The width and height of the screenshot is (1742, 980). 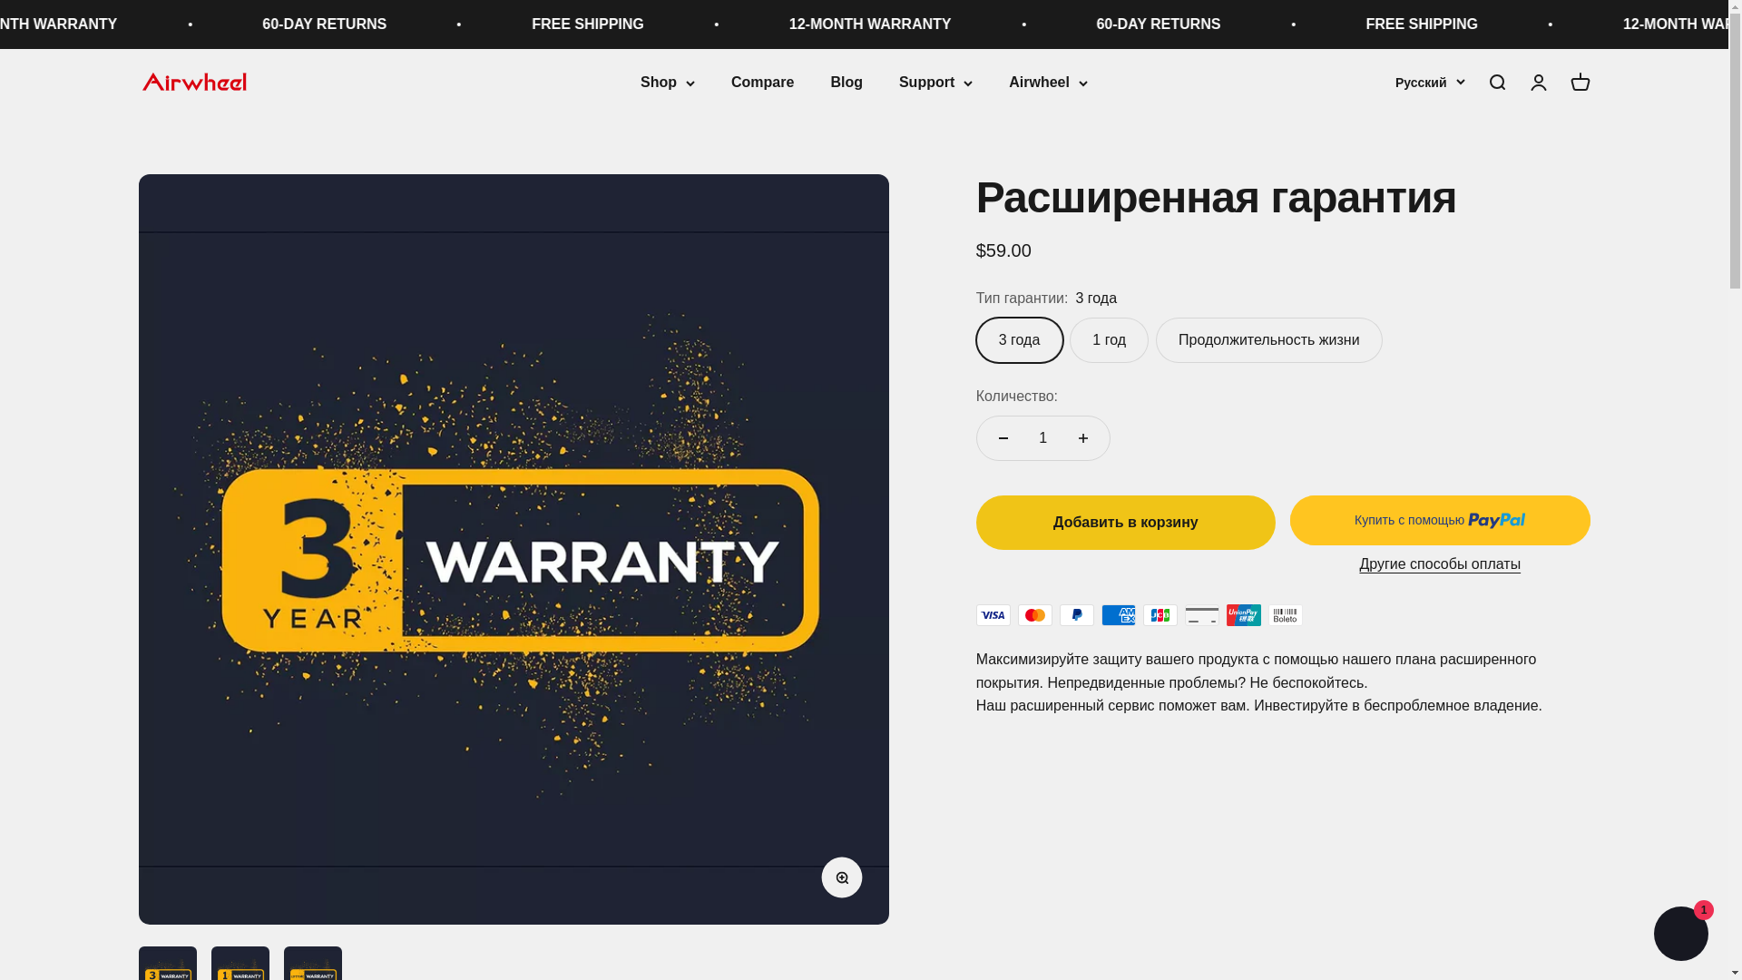 I want to click on AirWheel Shop, so click(x=194, y=82).